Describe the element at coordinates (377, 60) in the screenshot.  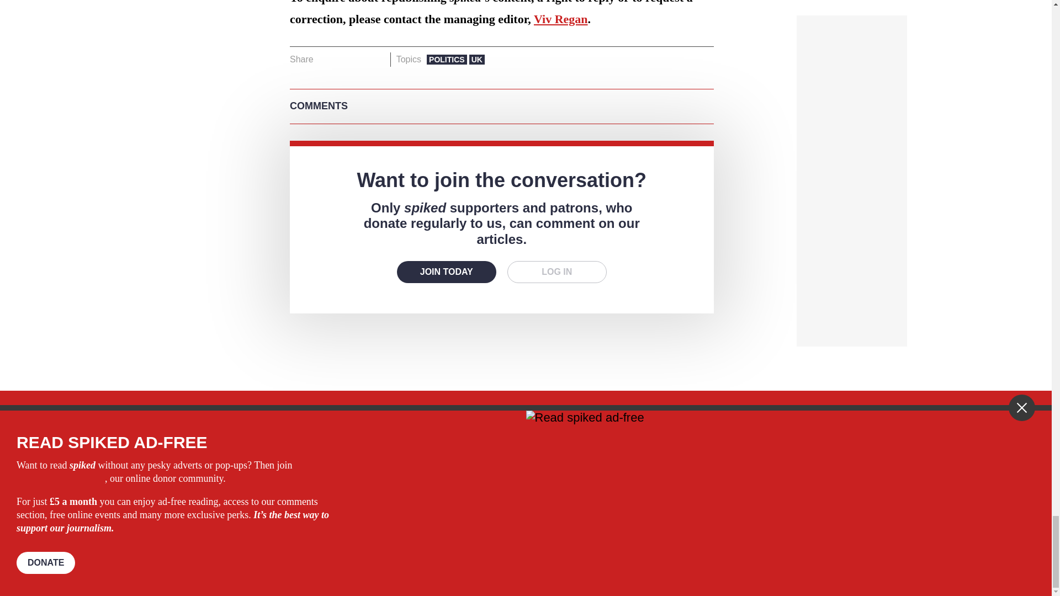
I see `Share on Email` at that location.